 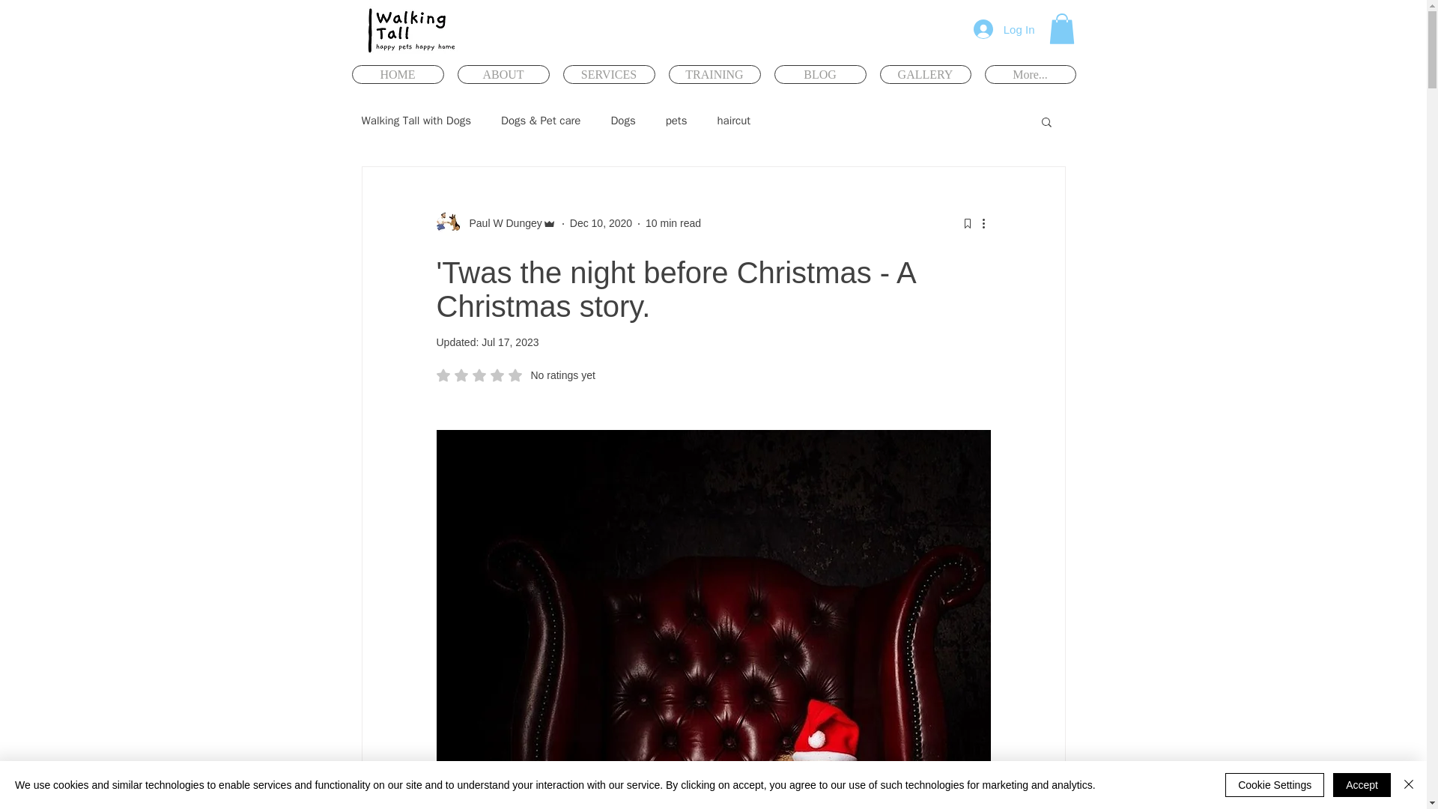 I want to click on haircut, so click(x=715, y=75).